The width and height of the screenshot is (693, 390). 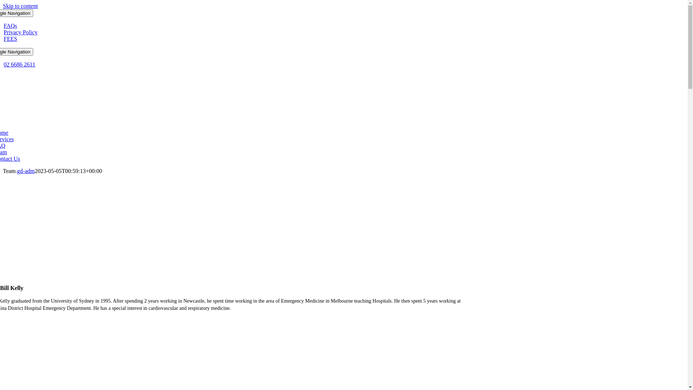 What do you see at coordinates (20, 6) in the screenshot?
I see `Skip to content` at bounding box center [20, 6].